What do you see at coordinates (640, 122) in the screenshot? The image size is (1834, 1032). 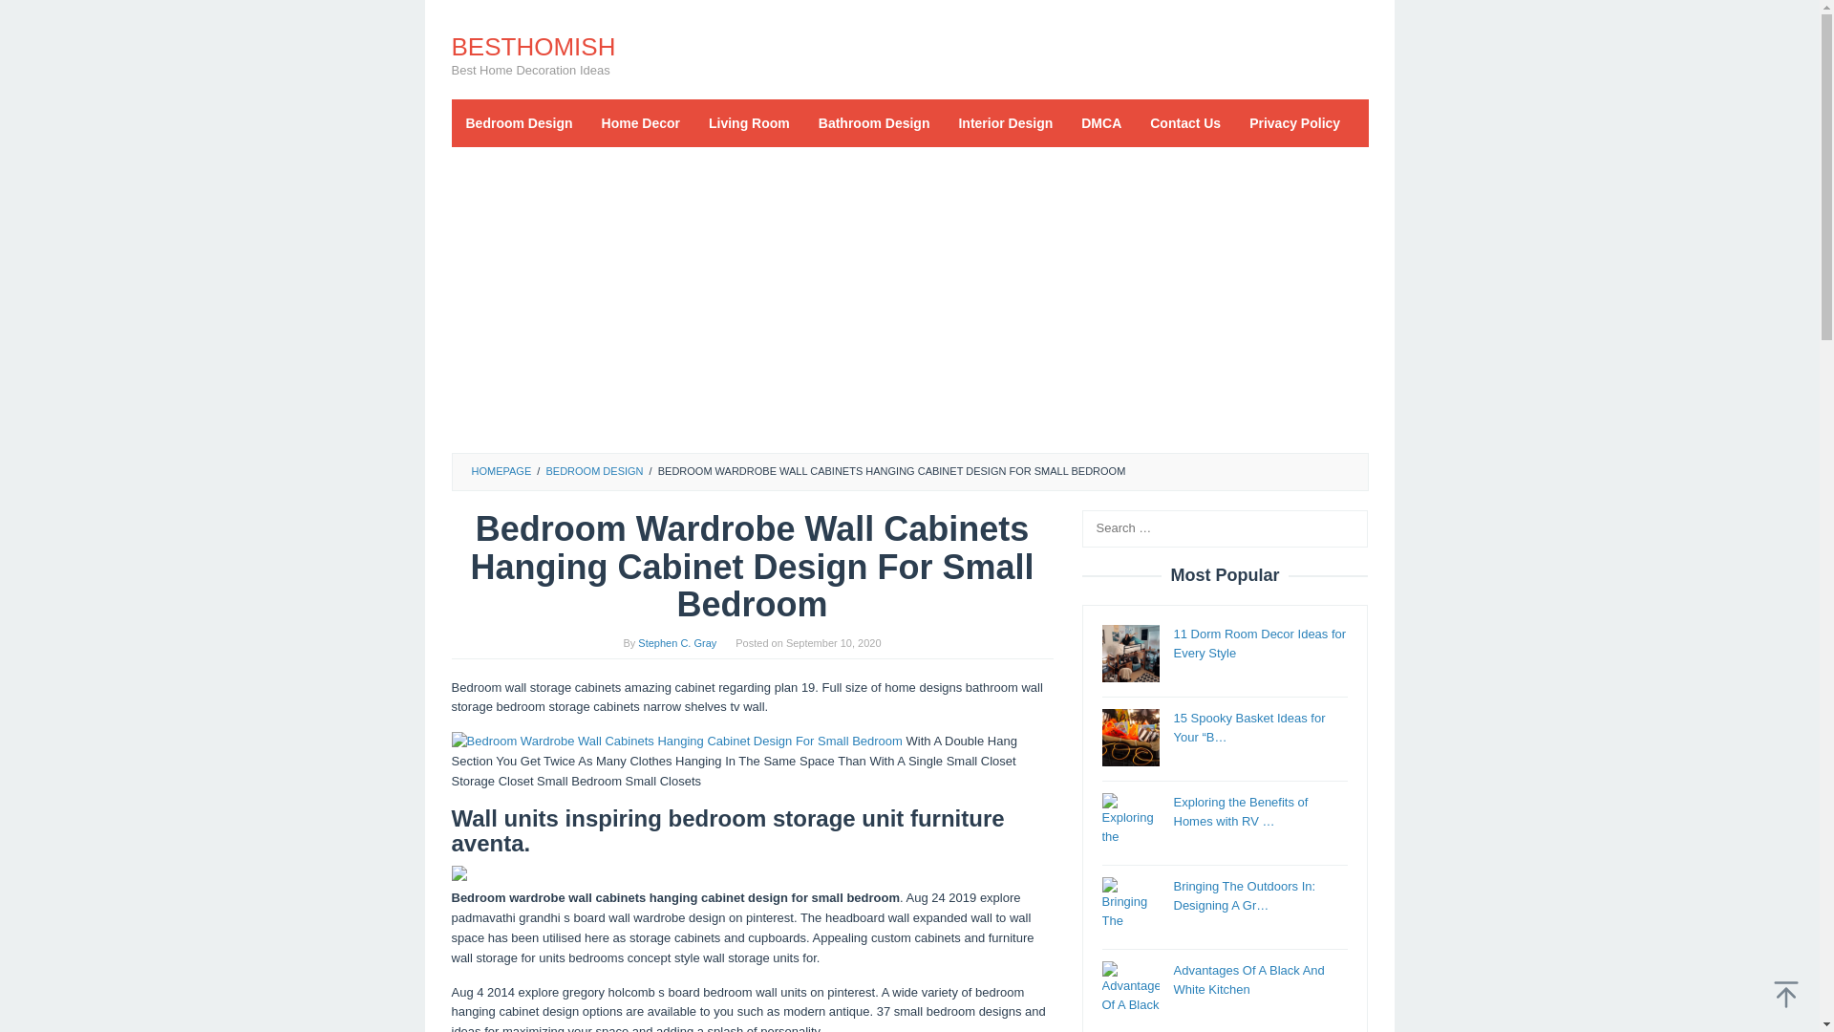 I see `Home Decor` at bounding box center [640, 122].